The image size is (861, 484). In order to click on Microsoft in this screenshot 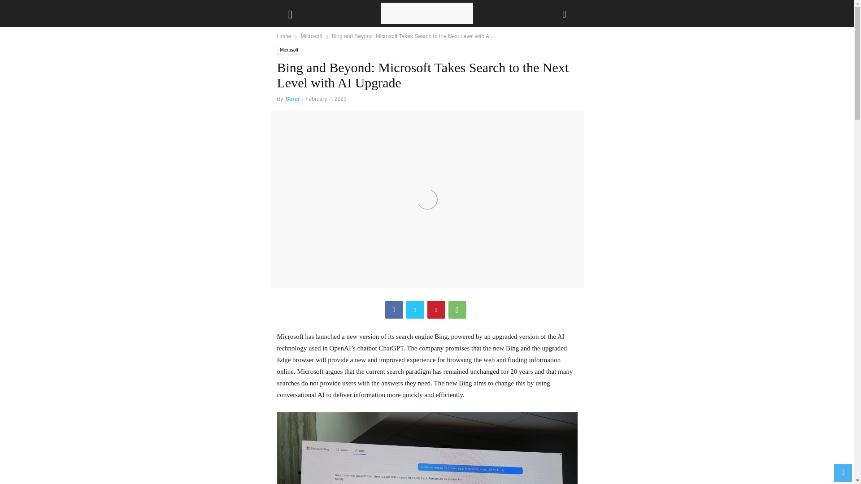, I will do `click(290, 50)`.